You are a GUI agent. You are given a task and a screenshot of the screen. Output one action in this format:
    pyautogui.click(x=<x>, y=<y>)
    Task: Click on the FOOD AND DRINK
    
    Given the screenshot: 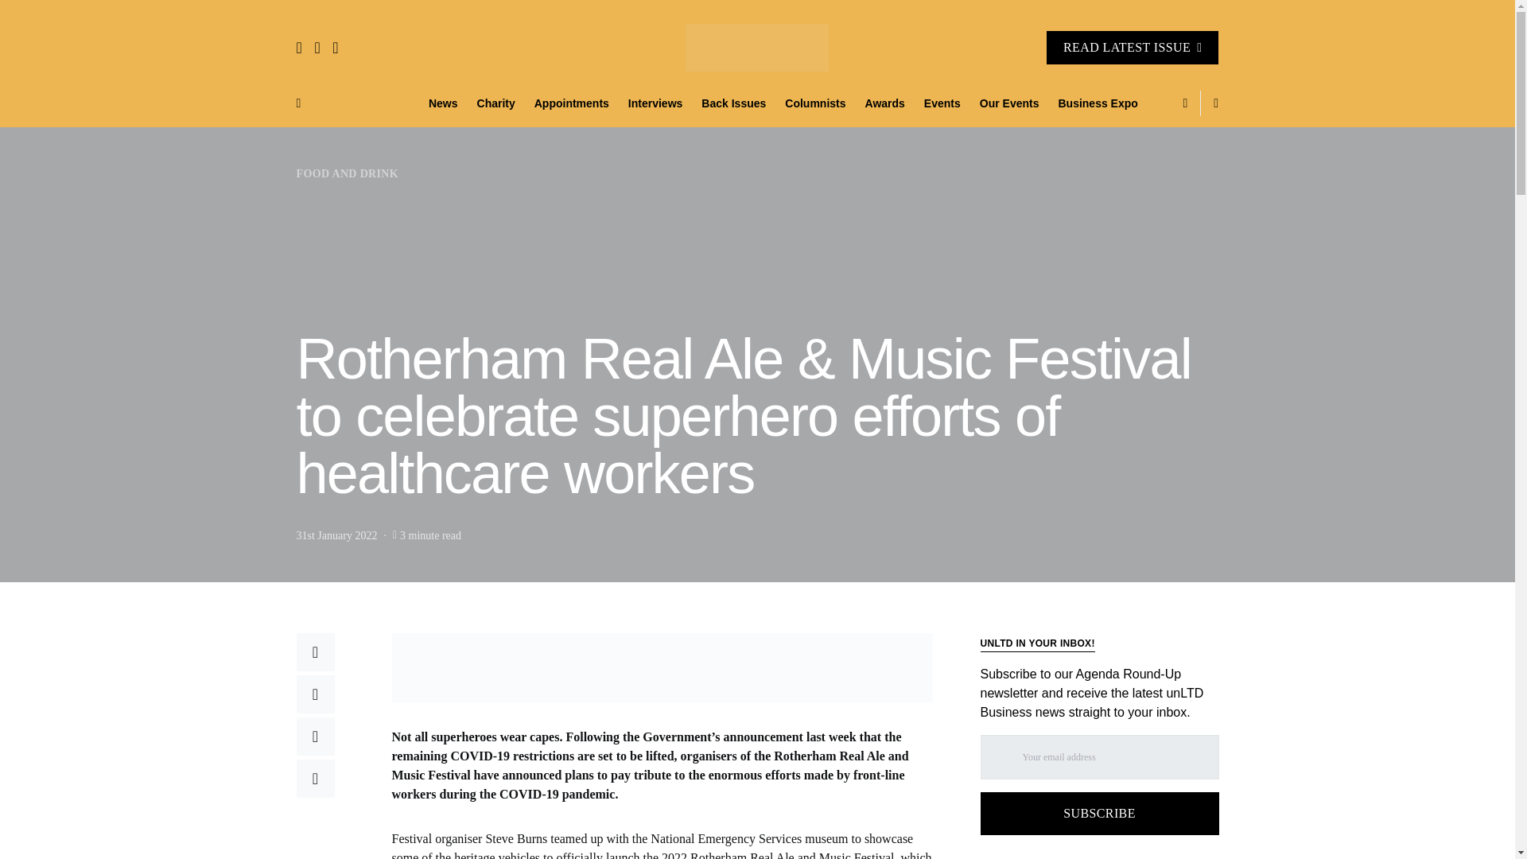 What is the action you would take?
    pyautogui.click(x=347, y=173)
    